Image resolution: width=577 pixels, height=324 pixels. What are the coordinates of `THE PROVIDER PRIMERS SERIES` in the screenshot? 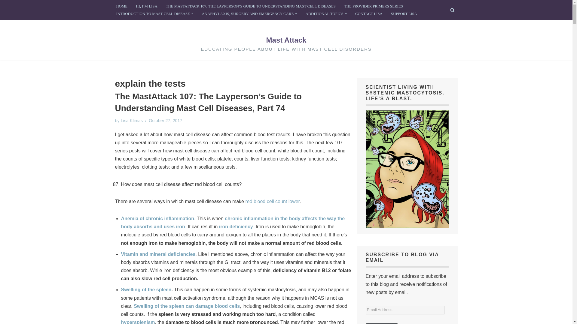 It's located at (373, 6).